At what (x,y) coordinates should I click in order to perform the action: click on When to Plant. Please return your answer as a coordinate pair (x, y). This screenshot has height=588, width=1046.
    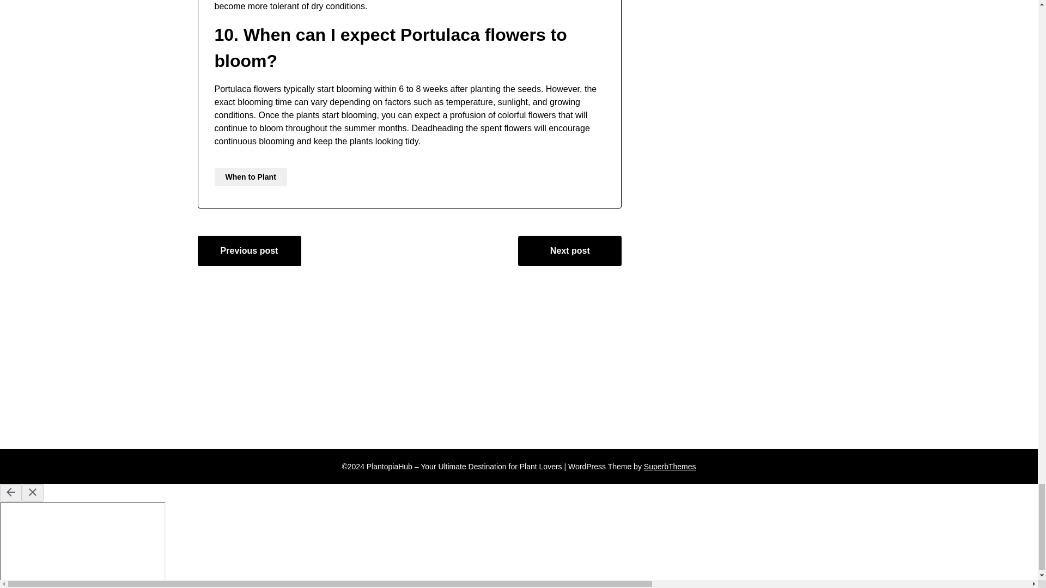
    Looking at the image, I should click on (251, 176).